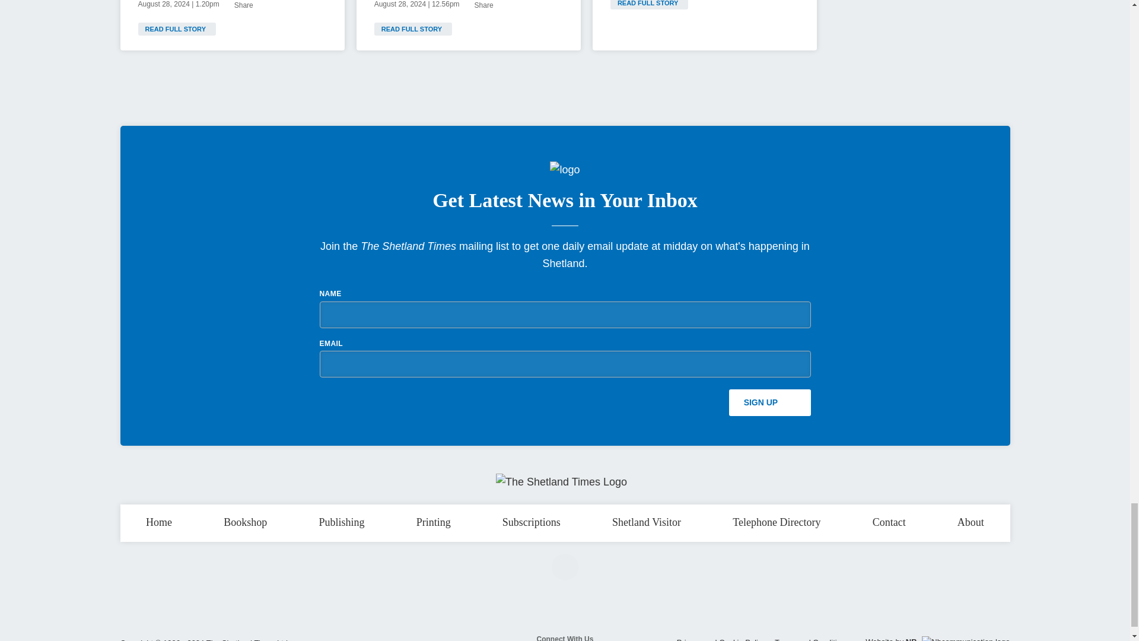  Describe the element at coordinates (649, 5) in the screenshot. I see `READ FULL STORY` at that location.